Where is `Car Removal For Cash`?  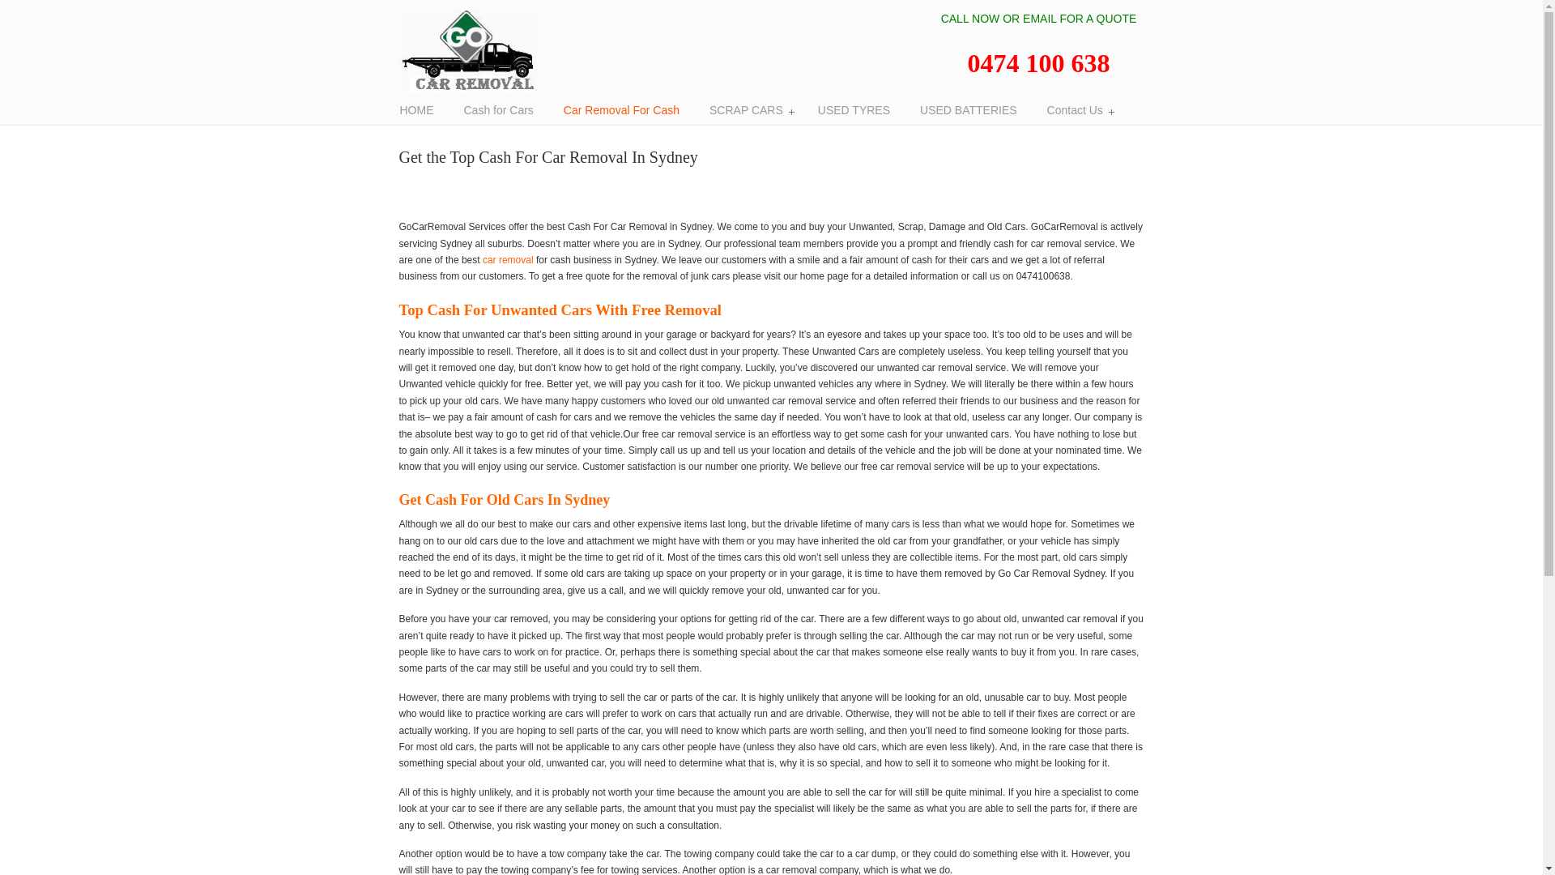 Car Removal For Cash is located at coordinates (622, 110).